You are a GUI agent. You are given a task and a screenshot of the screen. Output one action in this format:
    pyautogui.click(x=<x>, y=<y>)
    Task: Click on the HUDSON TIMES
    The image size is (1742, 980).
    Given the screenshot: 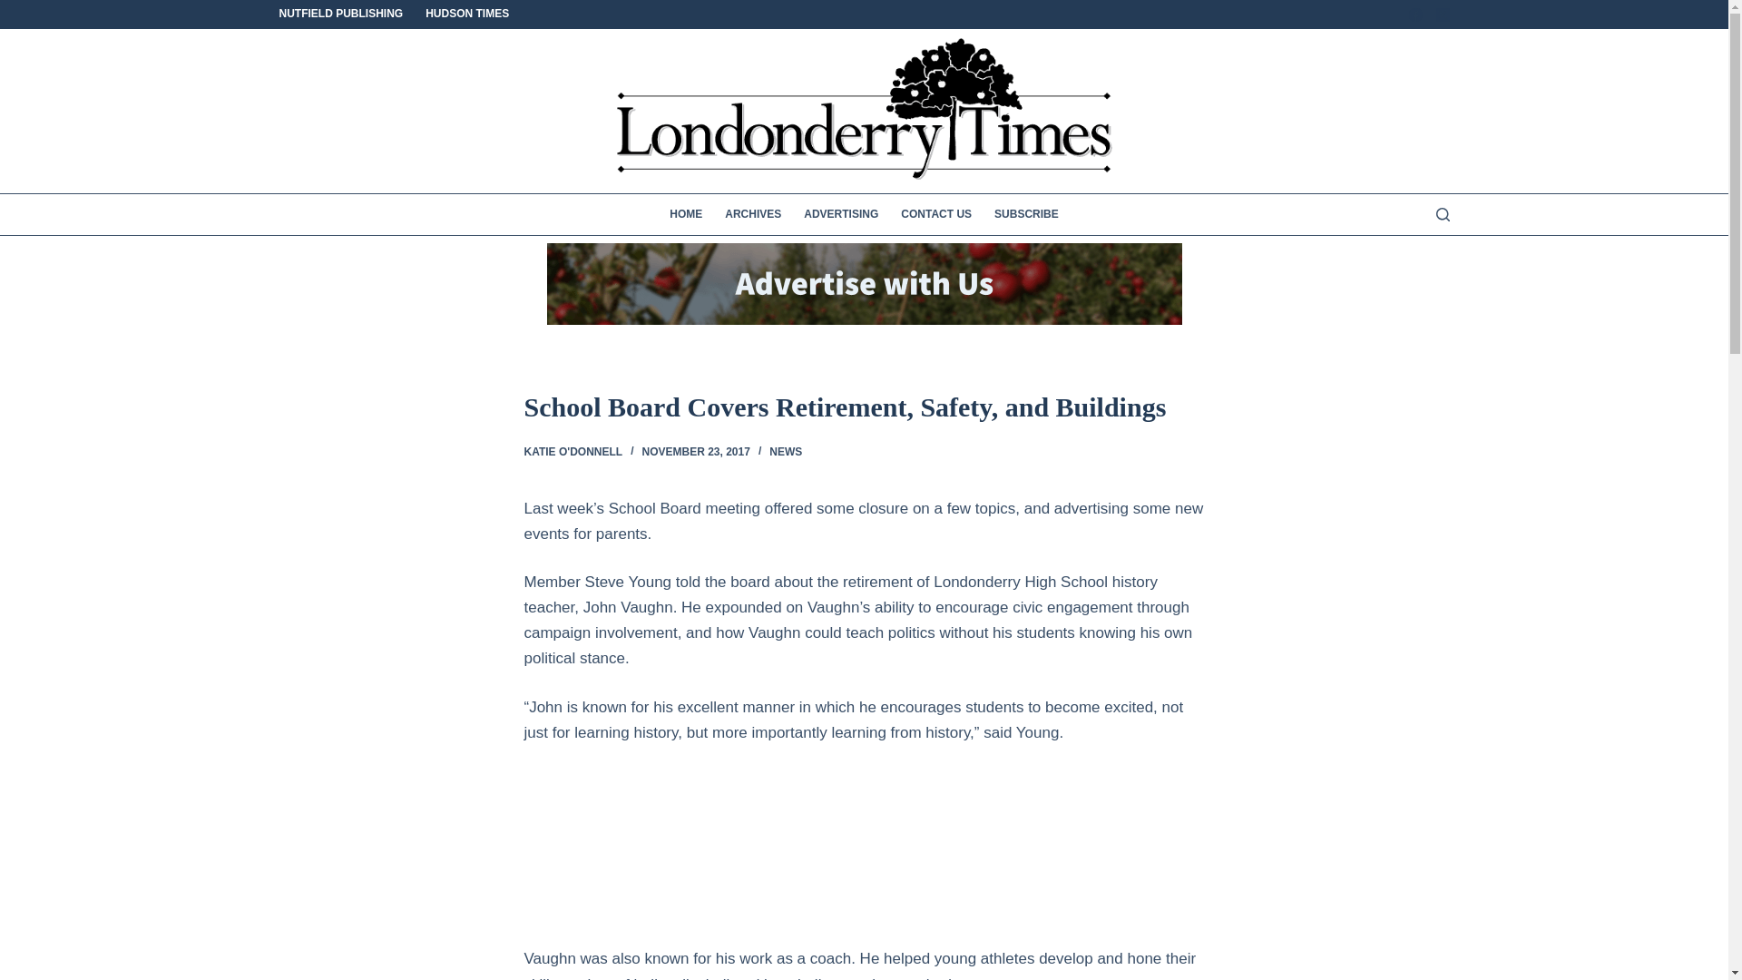 What is the action you would take?
    pyautogui.click(x=467, y=15)
    